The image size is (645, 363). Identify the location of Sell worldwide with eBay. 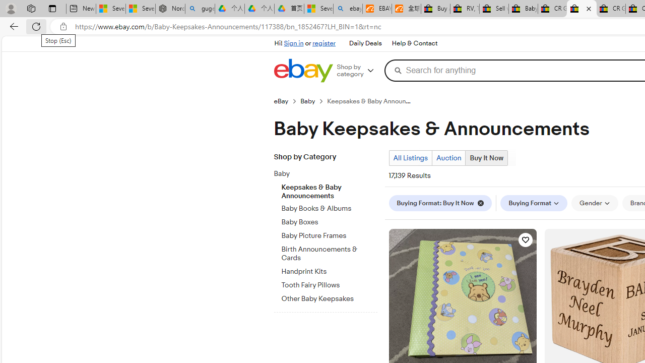
(494, 9).